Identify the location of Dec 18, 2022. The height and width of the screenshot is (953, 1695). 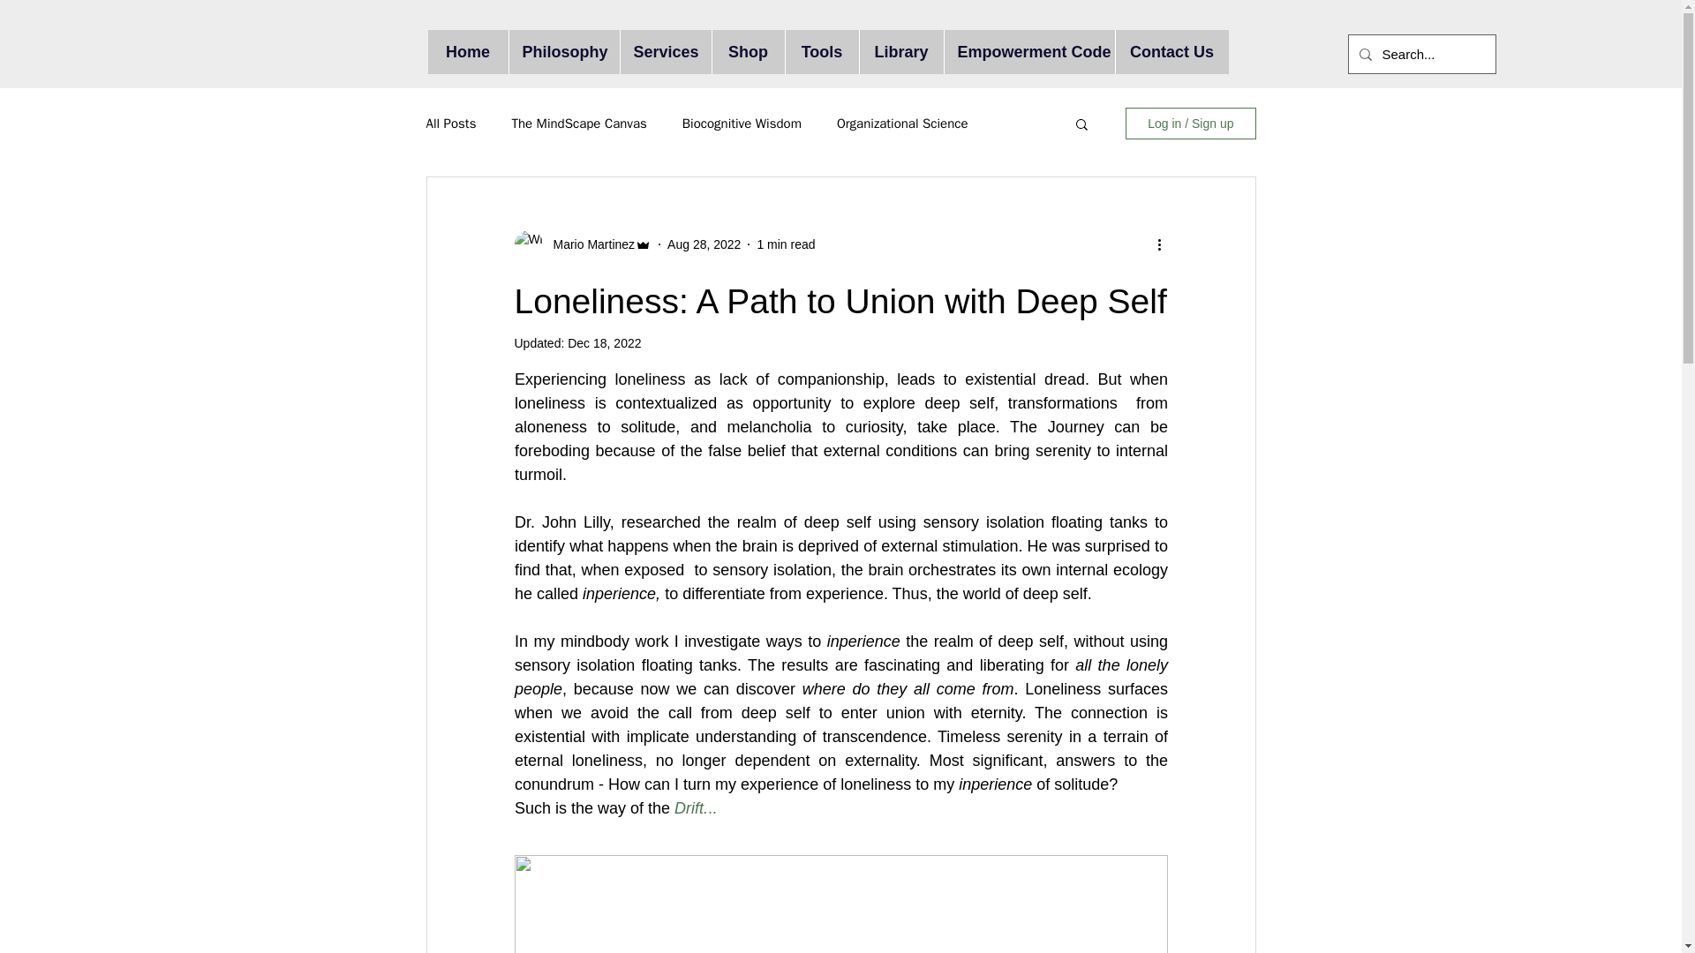
(604, 343).